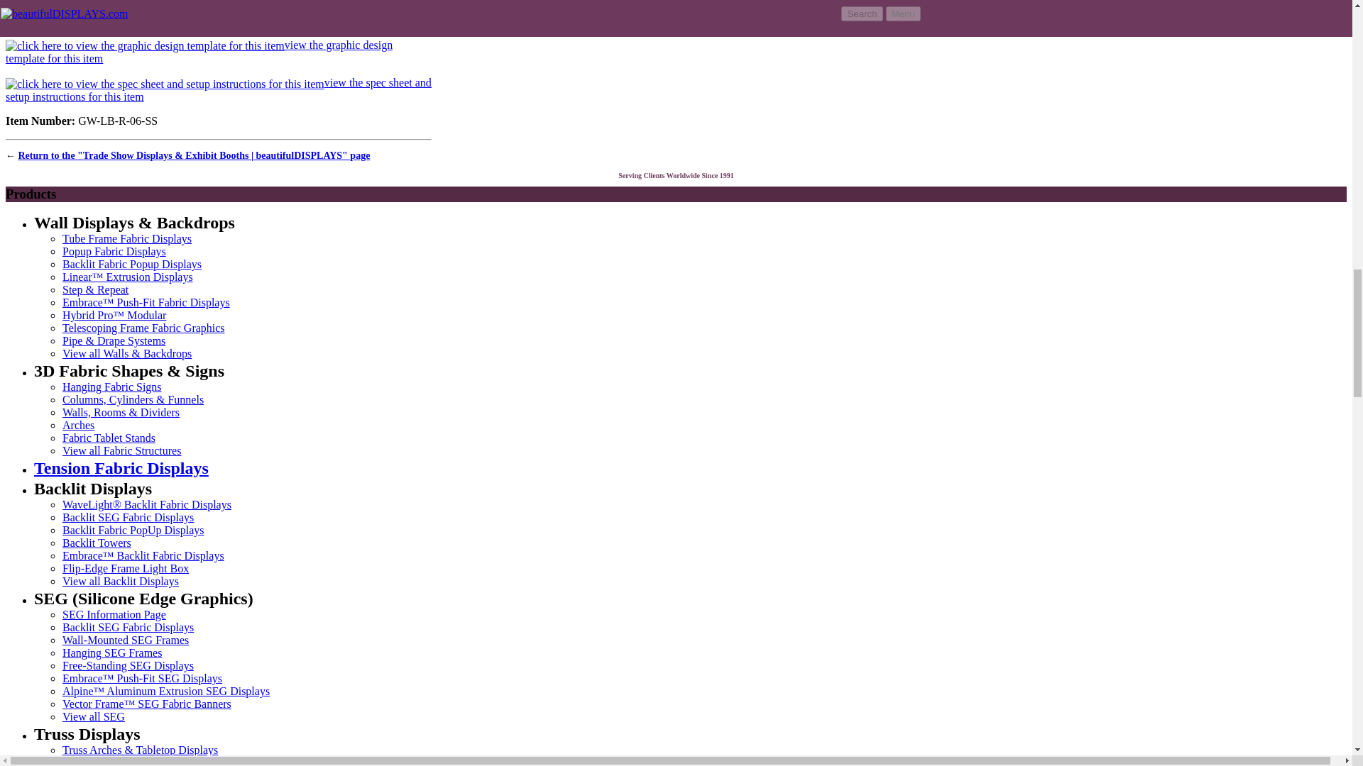  Describe the element at coordinates (219, 89) in the screenshot. I see `view the spec sheet and setup instructions for this item` at that location.